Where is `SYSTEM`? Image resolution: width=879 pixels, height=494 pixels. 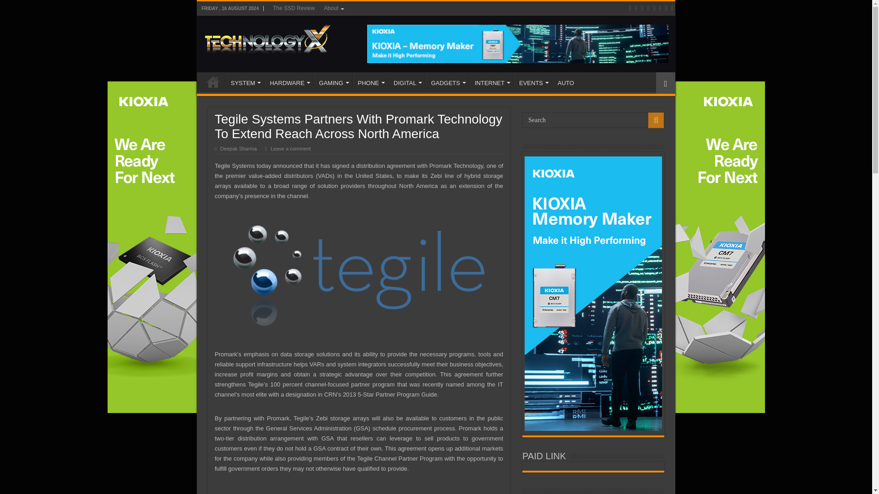
SYSTEM is located at coordinates (245, 81).